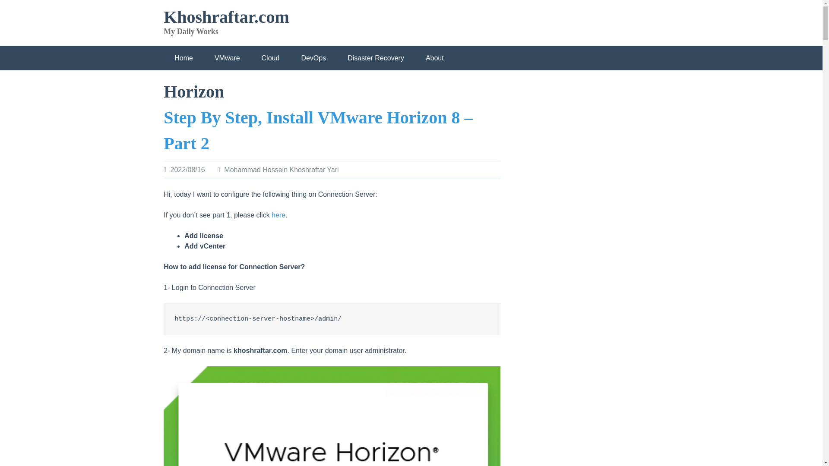  What do you see at coordinates (226, 17) in the screenshot?
I see `Khoshraftar.com` at bounding box center [226, 17].